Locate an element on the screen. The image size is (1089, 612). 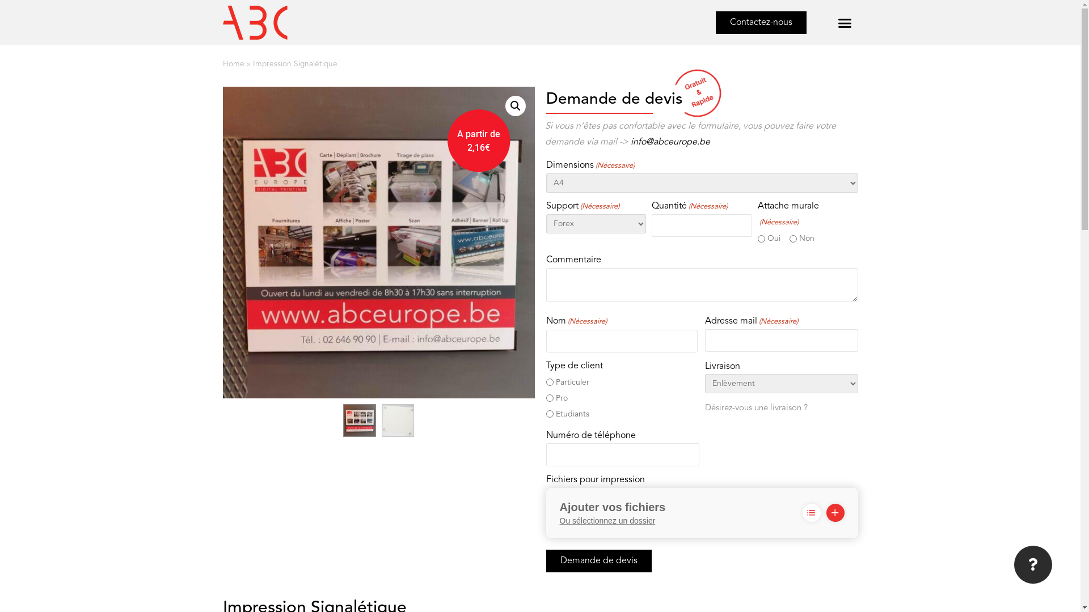
signaletique-square is located at coordinates (378, 243).